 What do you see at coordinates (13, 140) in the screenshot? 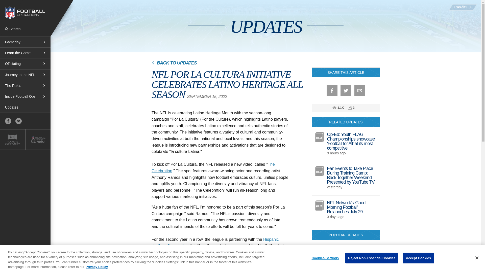
I see `Players Community` at bounding box center [13, 140].